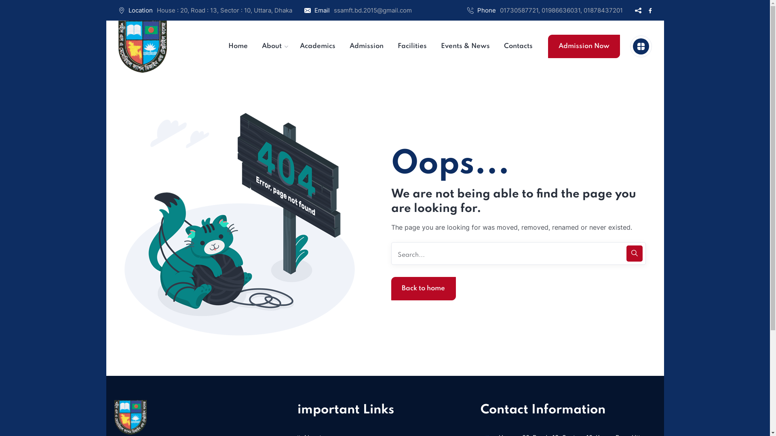 Image resolution: width=776 pixels, height=436 pixels. I want to click on Admission Now, so click(584, 46).